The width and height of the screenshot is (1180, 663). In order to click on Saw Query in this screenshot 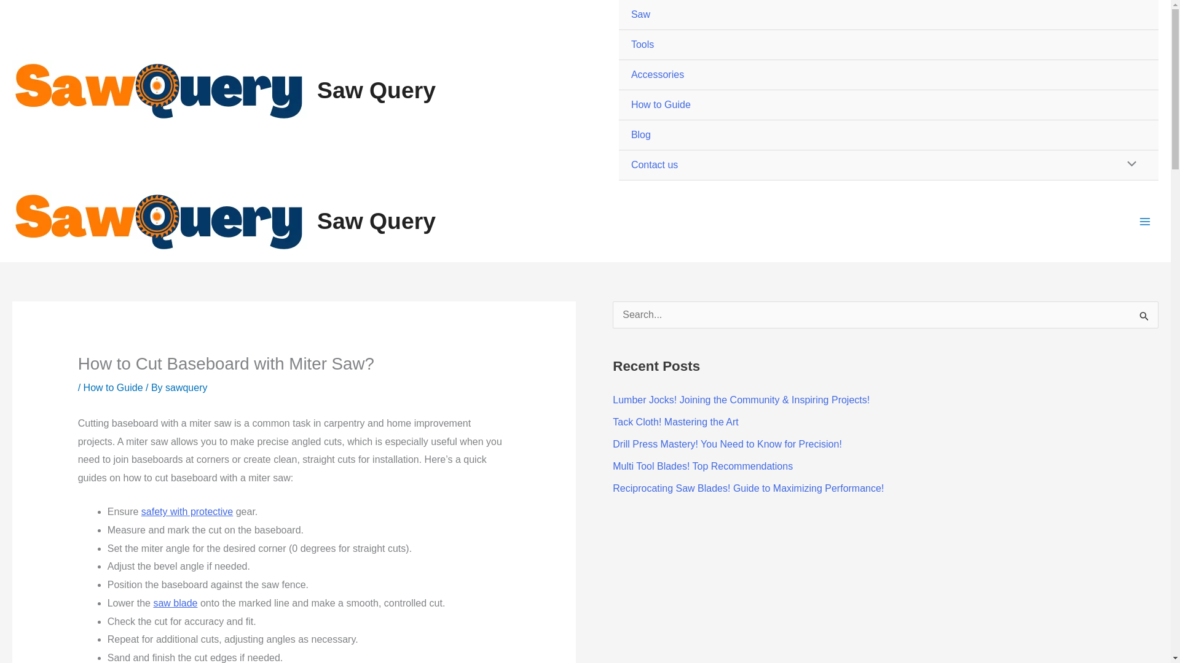, I will do `click(376, 90)`.